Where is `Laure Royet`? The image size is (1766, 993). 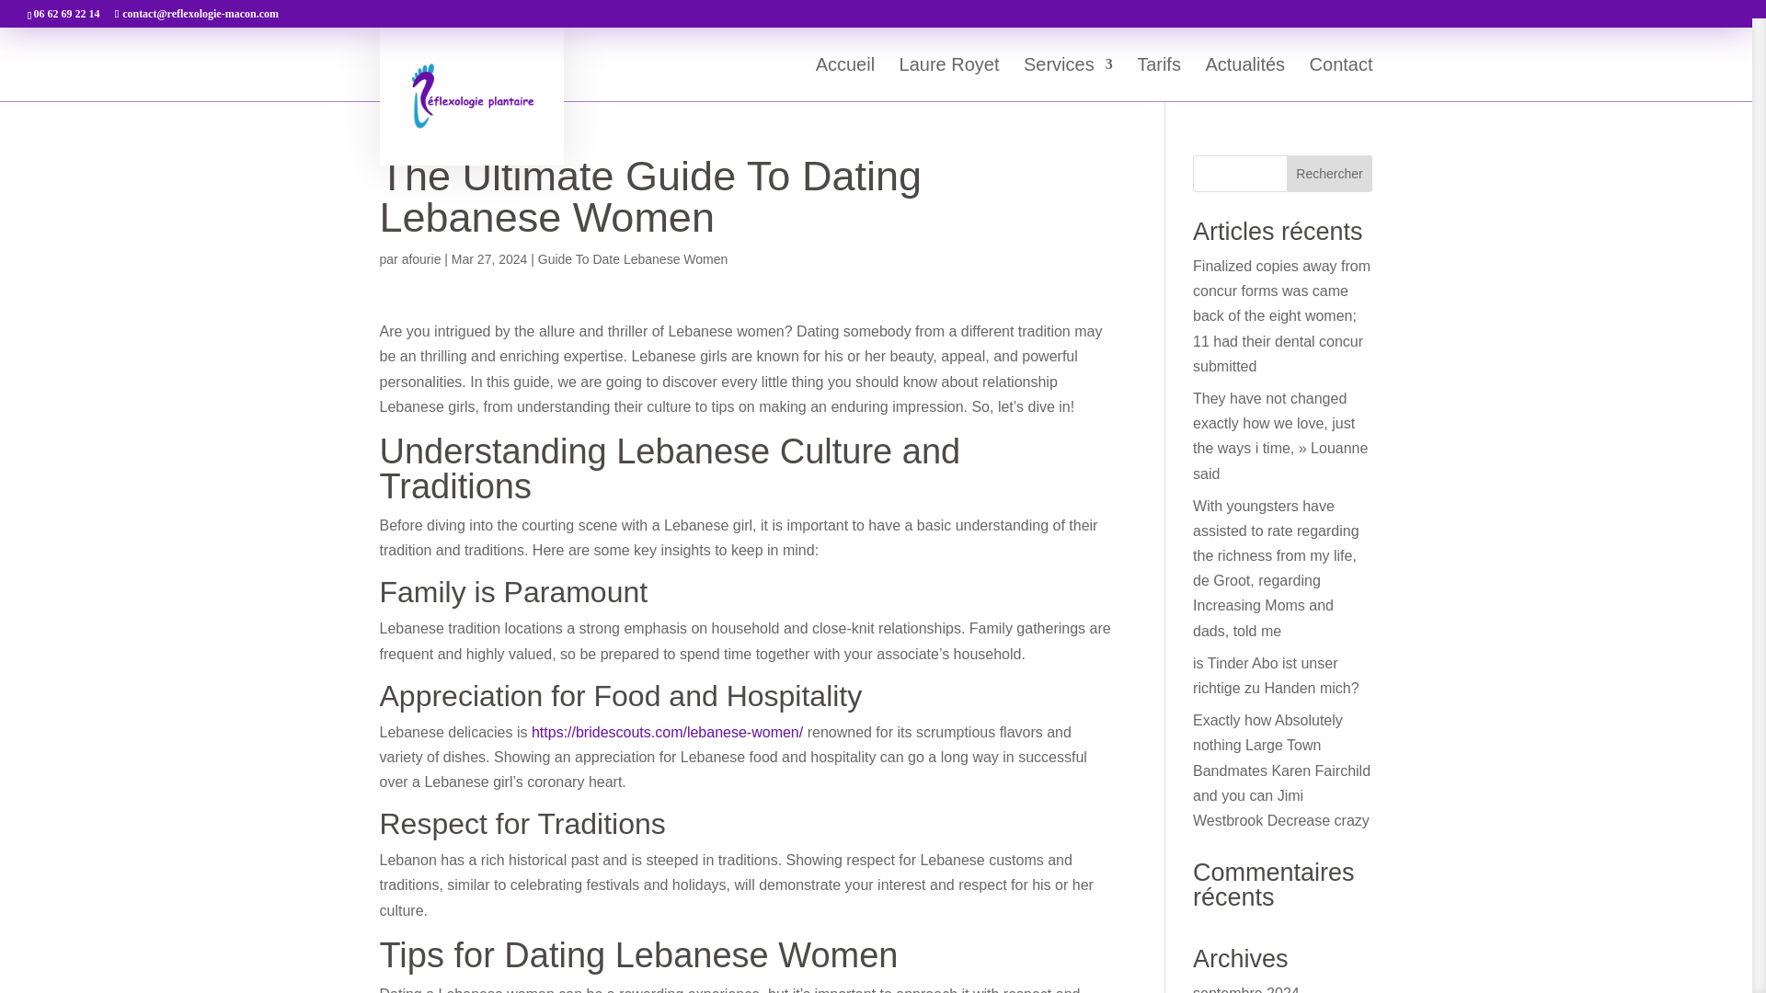
Laure Royet is located at coordinates (949, 79).